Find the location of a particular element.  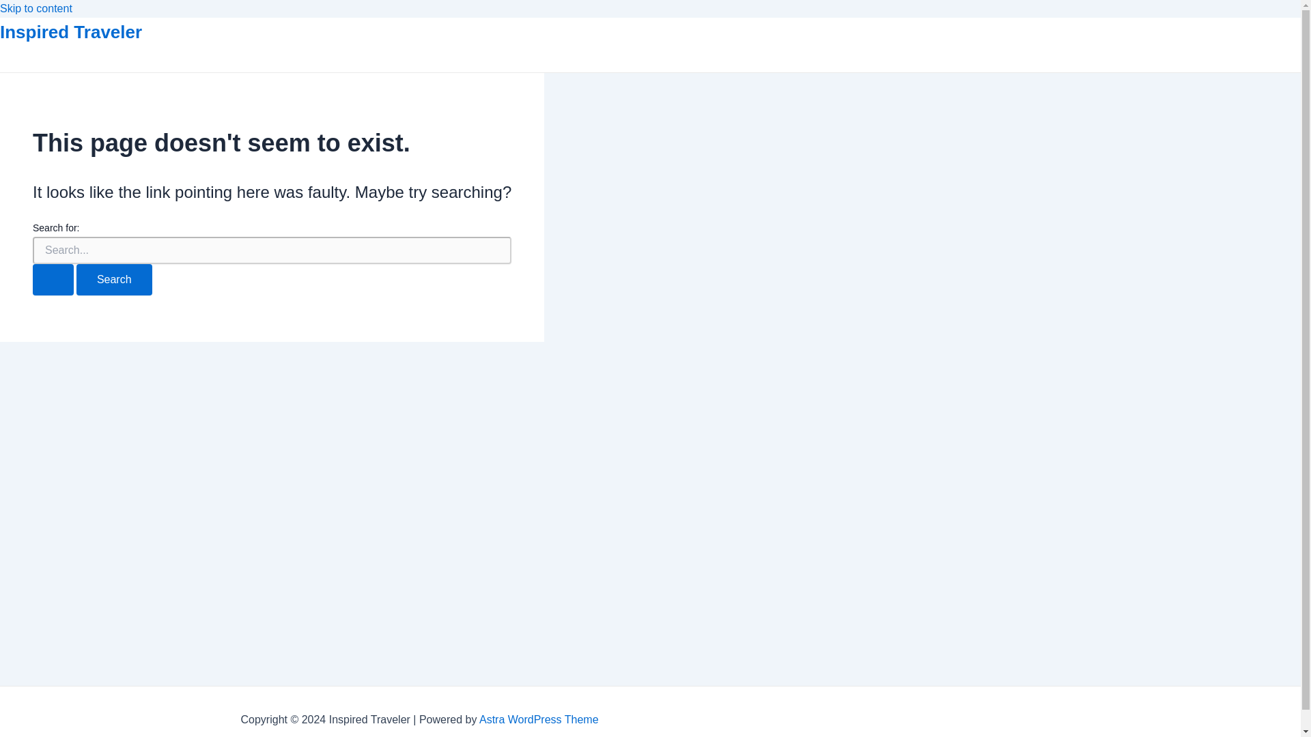

Inspired Traveler is located at coordinates (71, 31).